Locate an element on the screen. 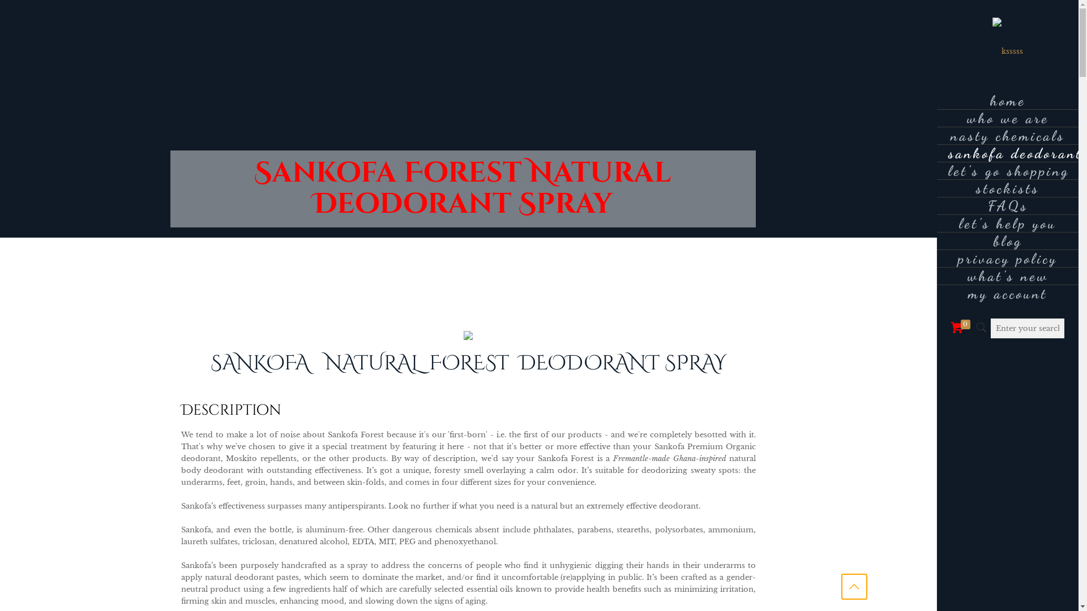  privacy policy is located at coordinates (1008, 259).